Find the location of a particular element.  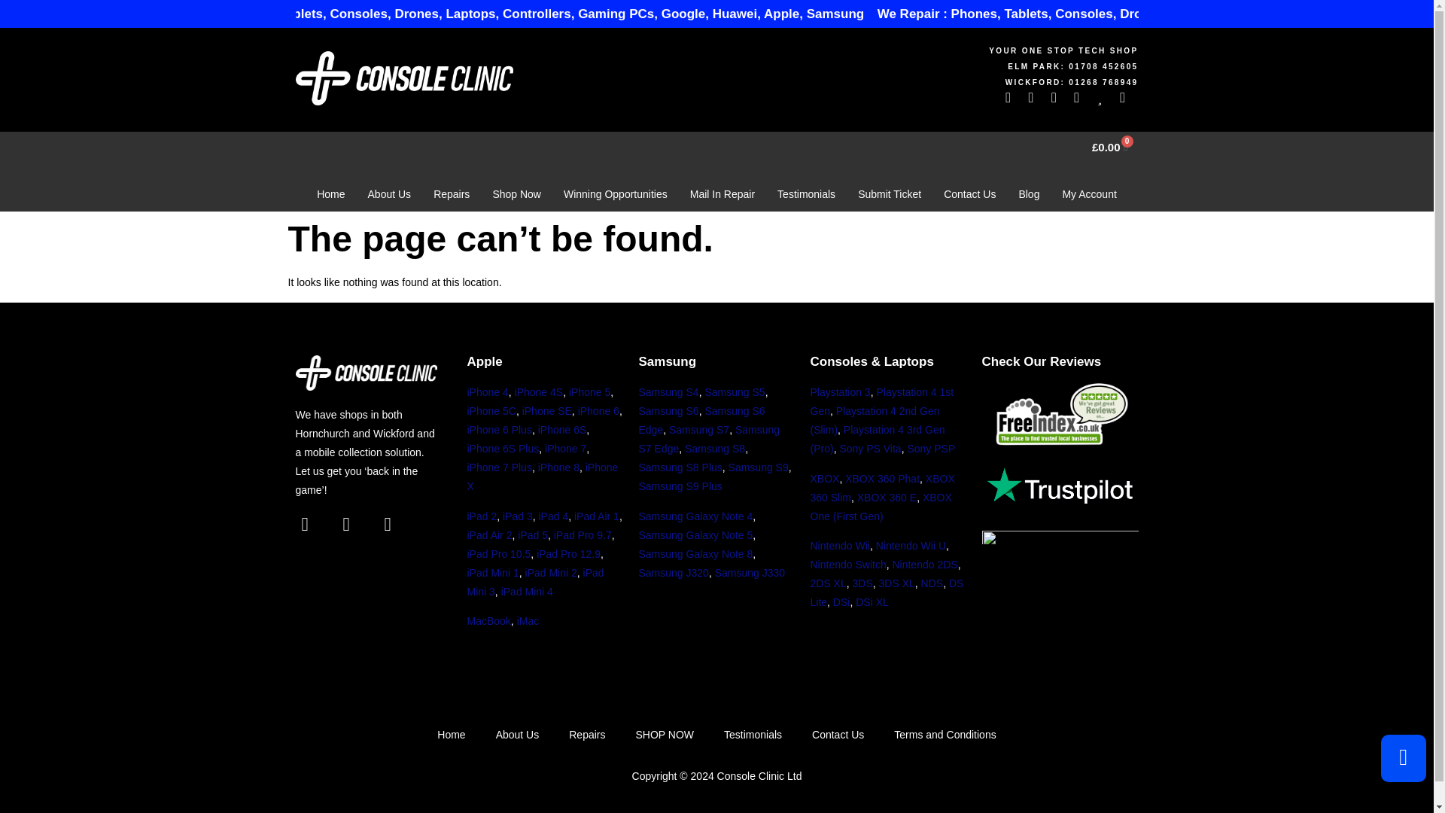

Home is located at coordinates (330, 194).